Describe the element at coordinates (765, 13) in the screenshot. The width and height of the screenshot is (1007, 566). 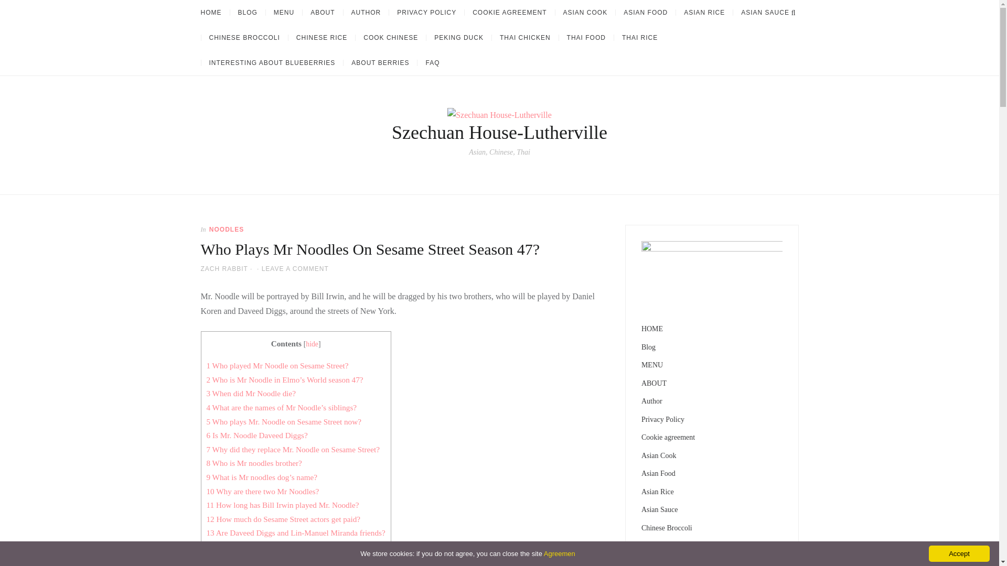
I see `ASIAN SAUCE` at that location.